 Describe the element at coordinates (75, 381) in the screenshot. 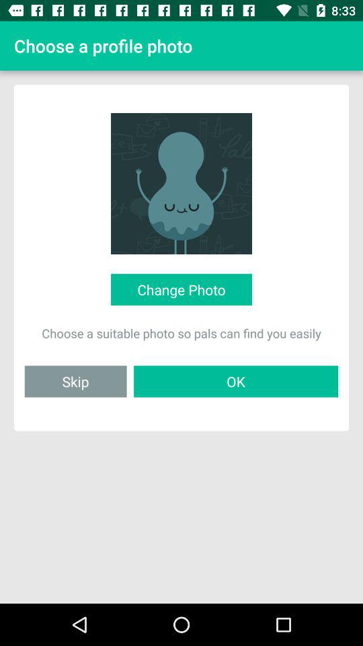

I see `jump to skip` at that location.